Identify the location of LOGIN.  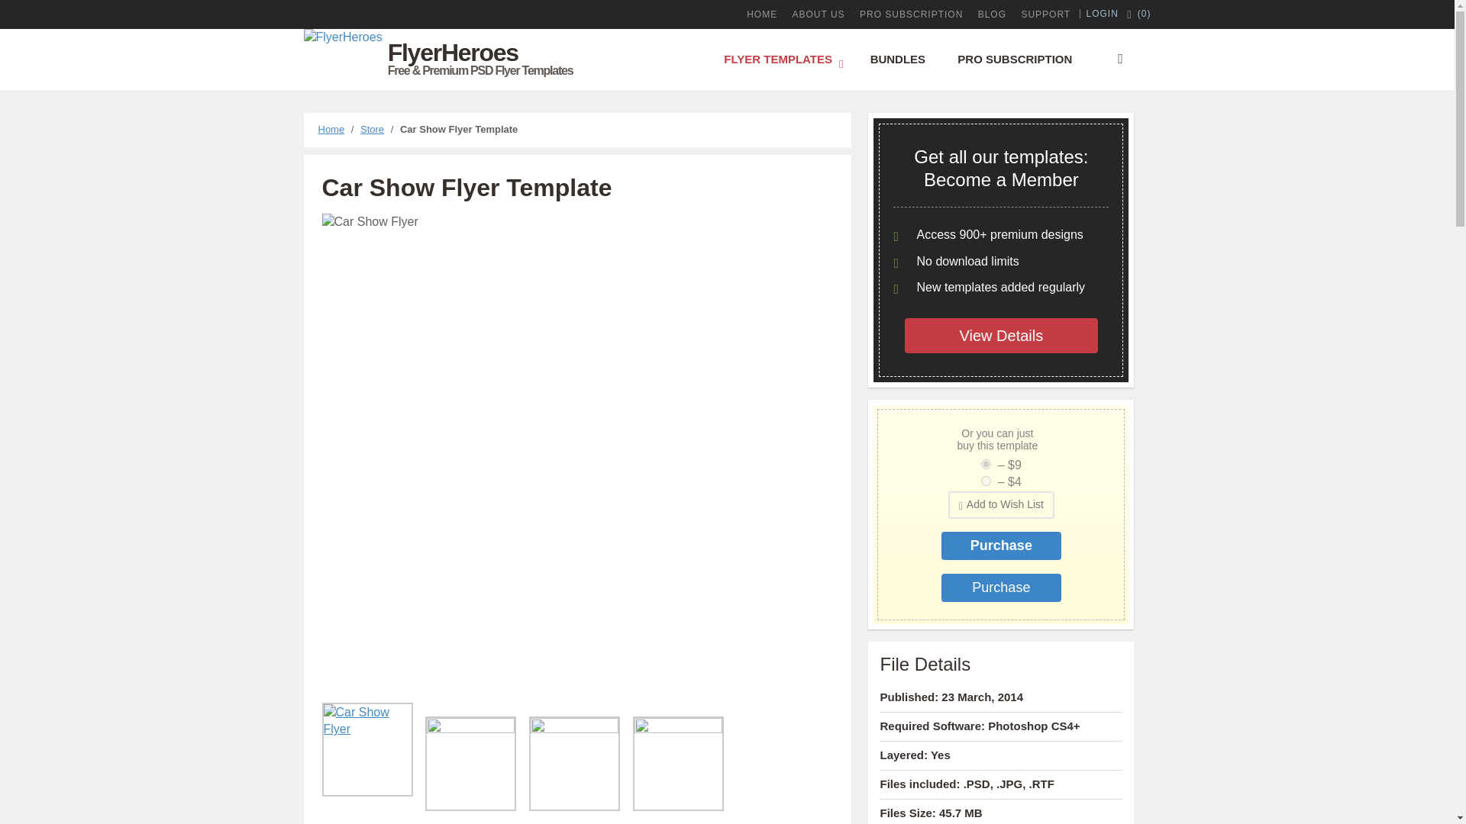
(1103, 13).